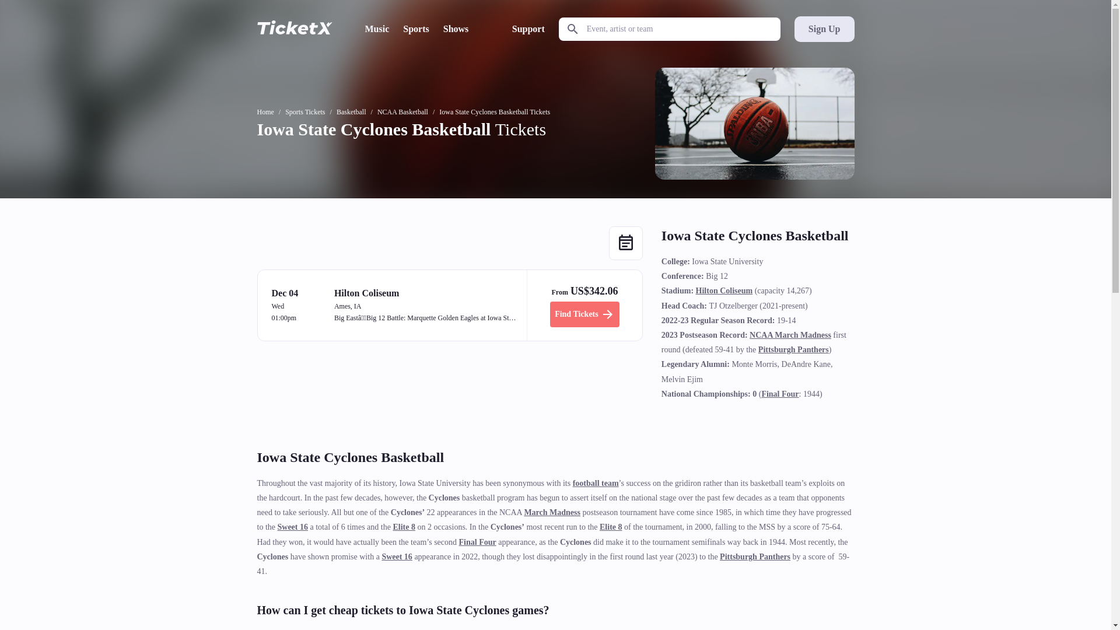 The width and height of the screenshot is (1120, 630). I want to click on Elite 8, so click(404, 527).